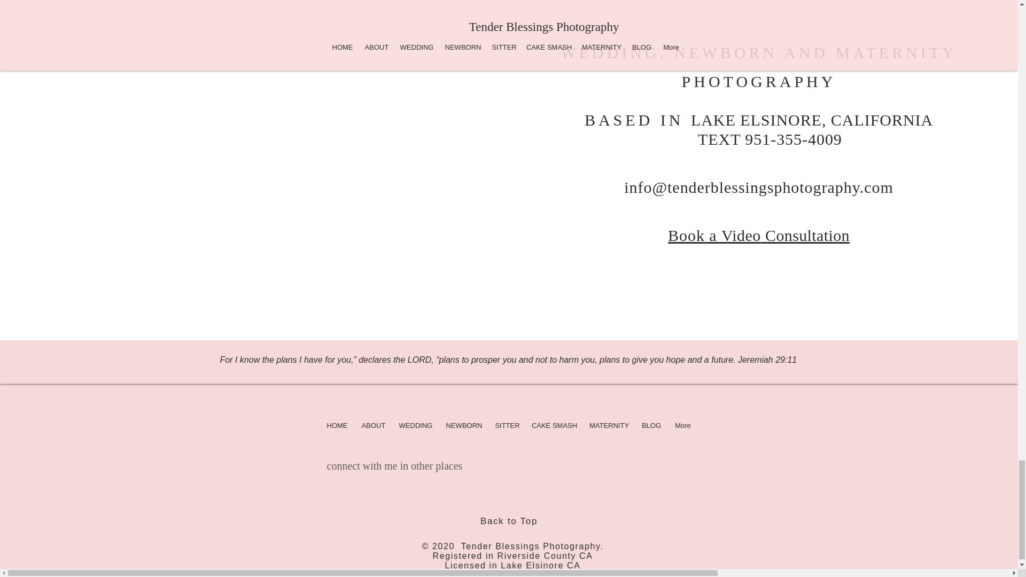 The image size is (1026, 577). Describe the element at coordinates (337, 425) in the screenshot. I see `HOME` at that location.